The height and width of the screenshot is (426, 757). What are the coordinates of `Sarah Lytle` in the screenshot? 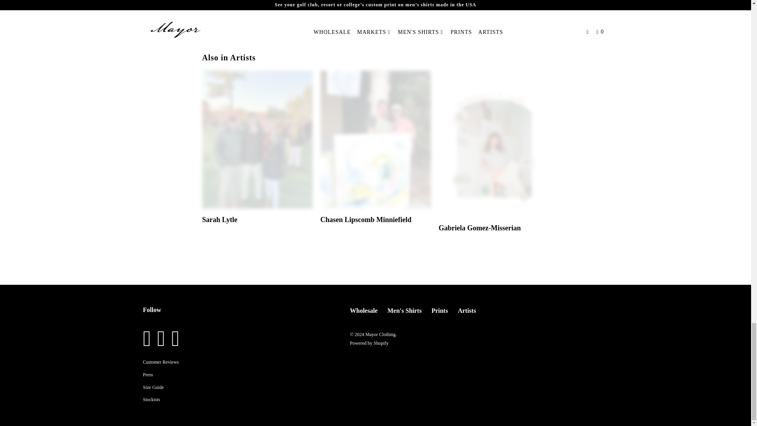 It's located at (257, 140).